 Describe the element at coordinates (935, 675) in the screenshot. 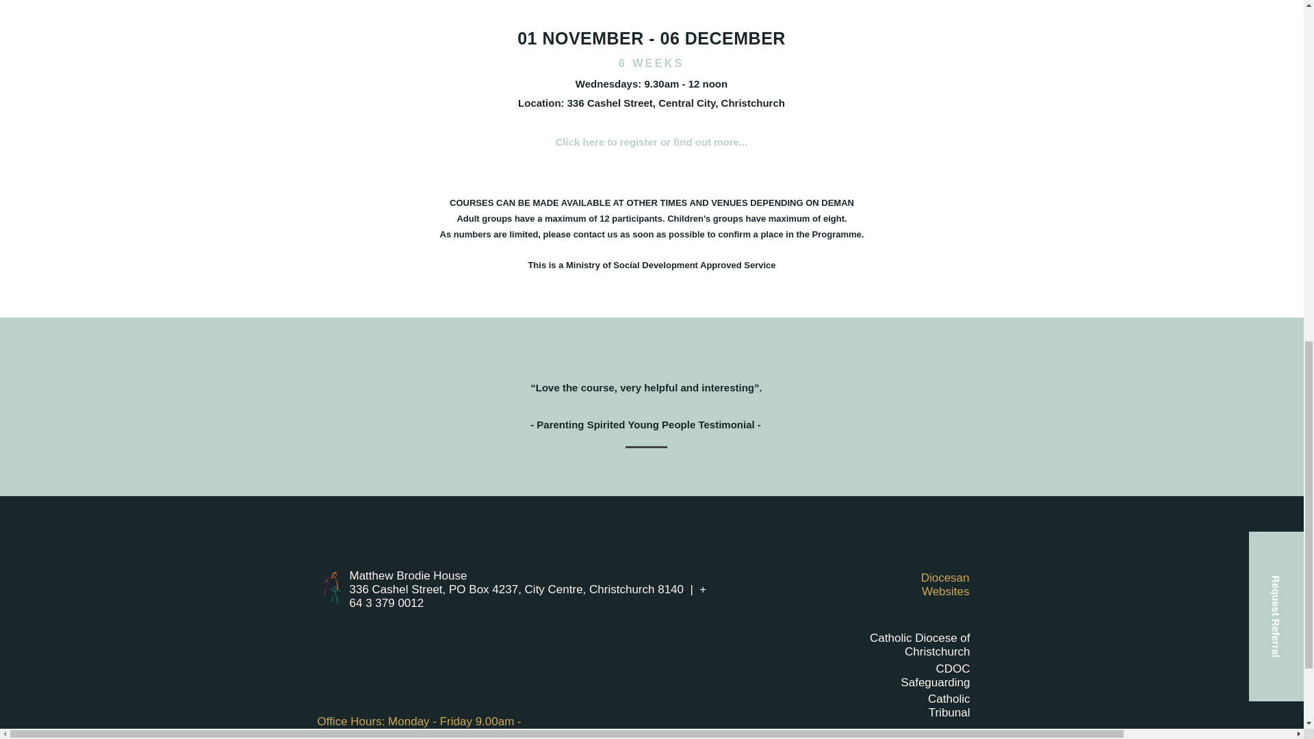

I see `CDOC Safeguarding` at that location.